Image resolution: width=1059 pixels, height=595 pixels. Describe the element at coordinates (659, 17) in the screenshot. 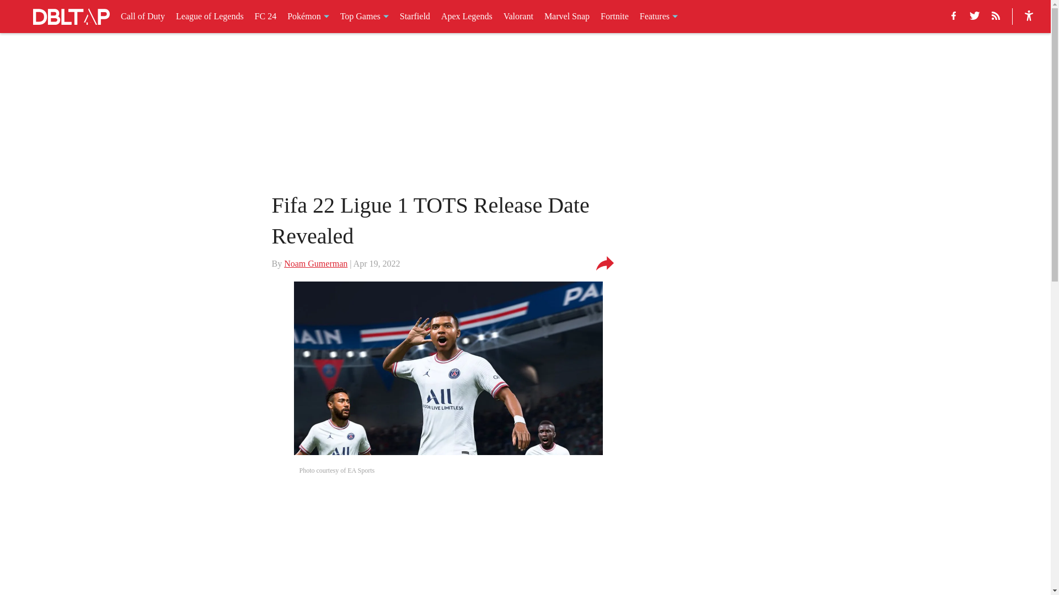

I see `Features` at that location.